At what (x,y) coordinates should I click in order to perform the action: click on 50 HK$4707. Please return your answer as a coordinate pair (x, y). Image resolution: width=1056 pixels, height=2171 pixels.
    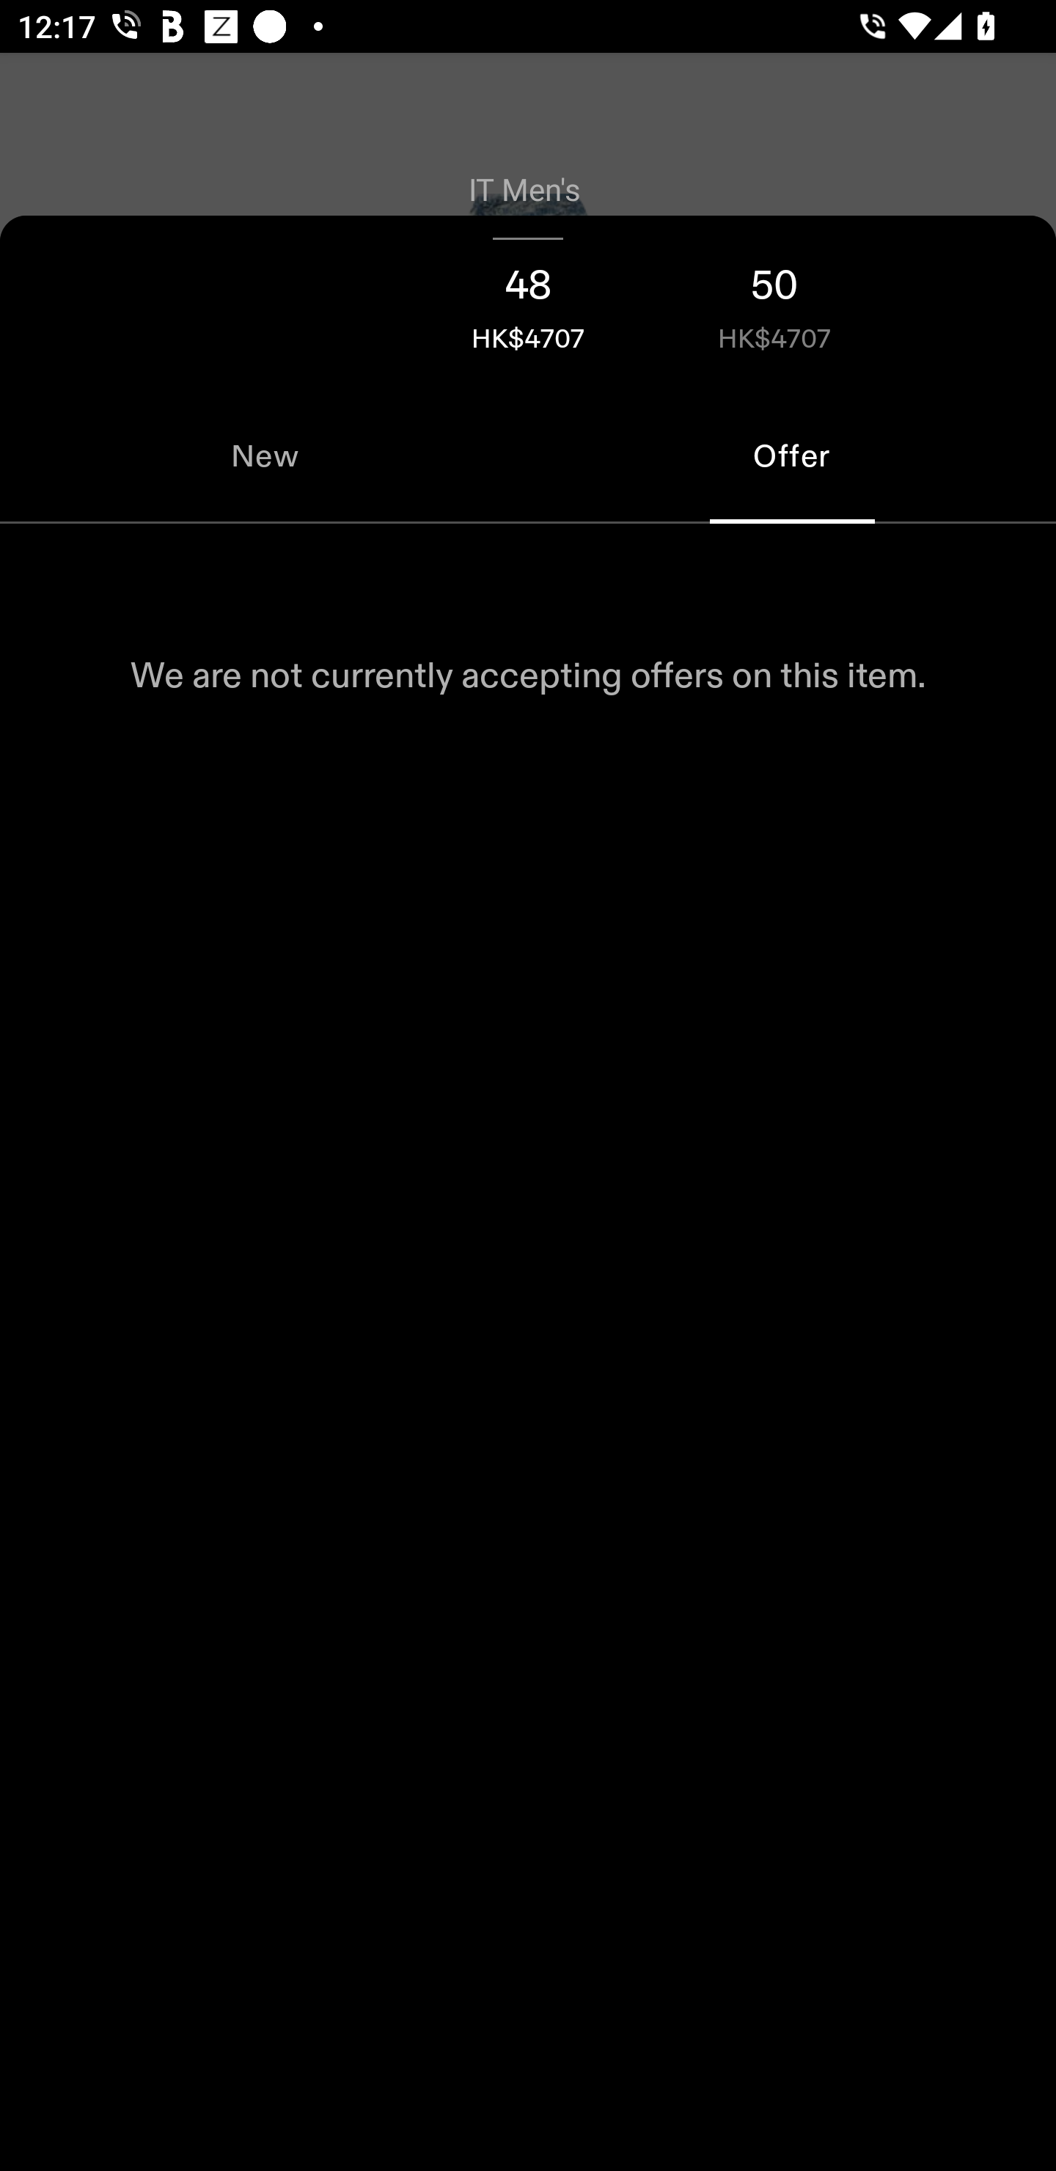
    Looking at the image, I should click on (774, 302).